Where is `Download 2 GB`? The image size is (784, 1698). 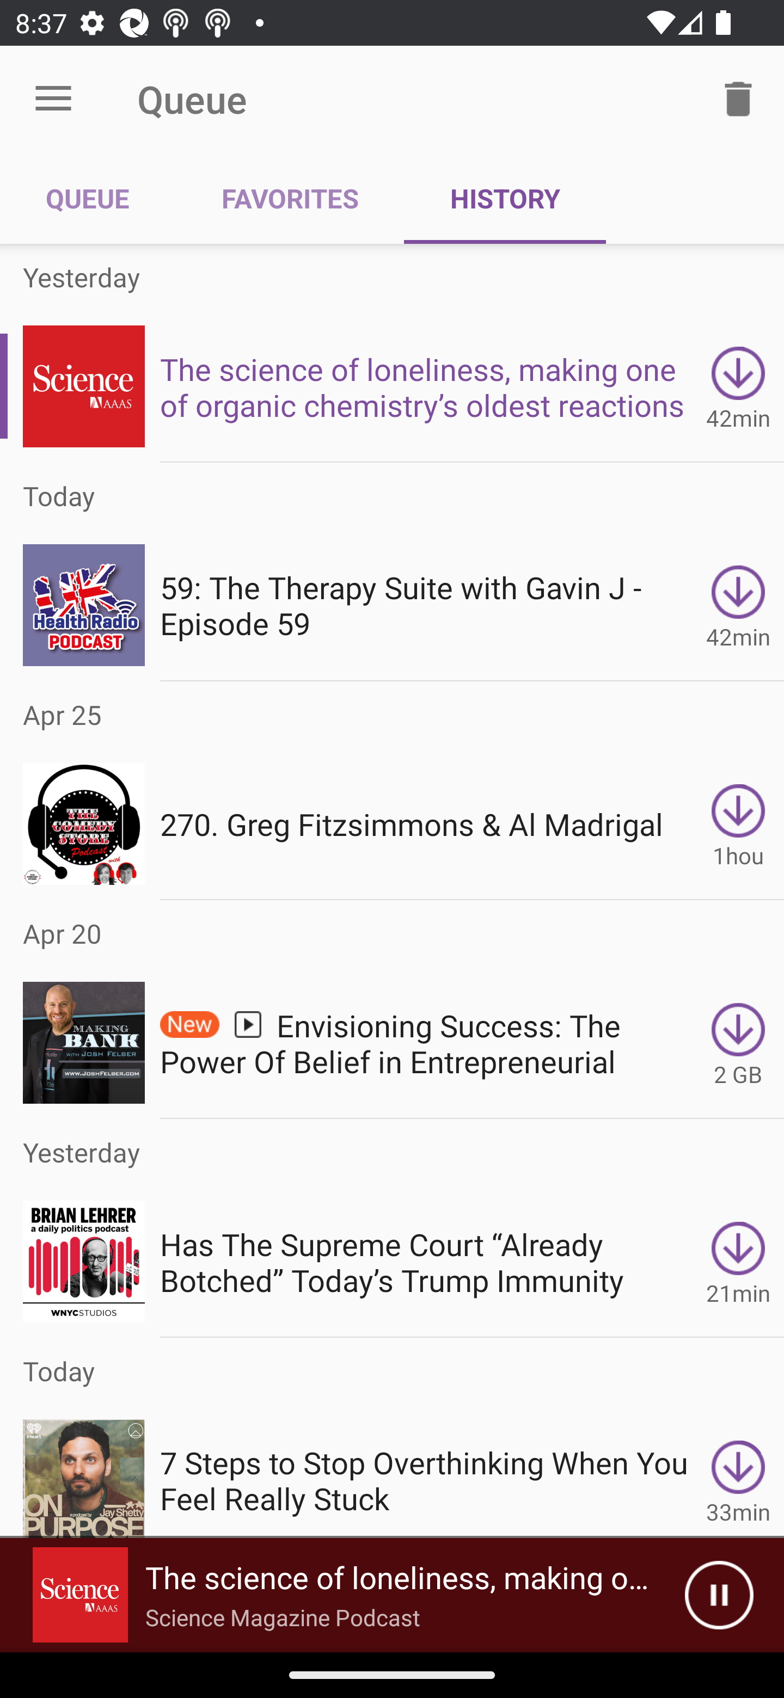 Download 2 GB is located at coordinates (738, 1043).